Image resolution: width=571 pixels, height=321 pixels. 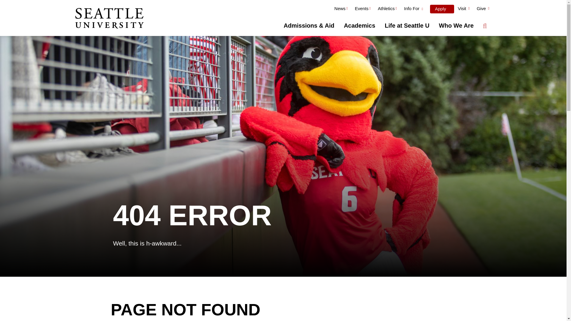 I want to click on Life at Seattle U, so click(x=407, y=26).